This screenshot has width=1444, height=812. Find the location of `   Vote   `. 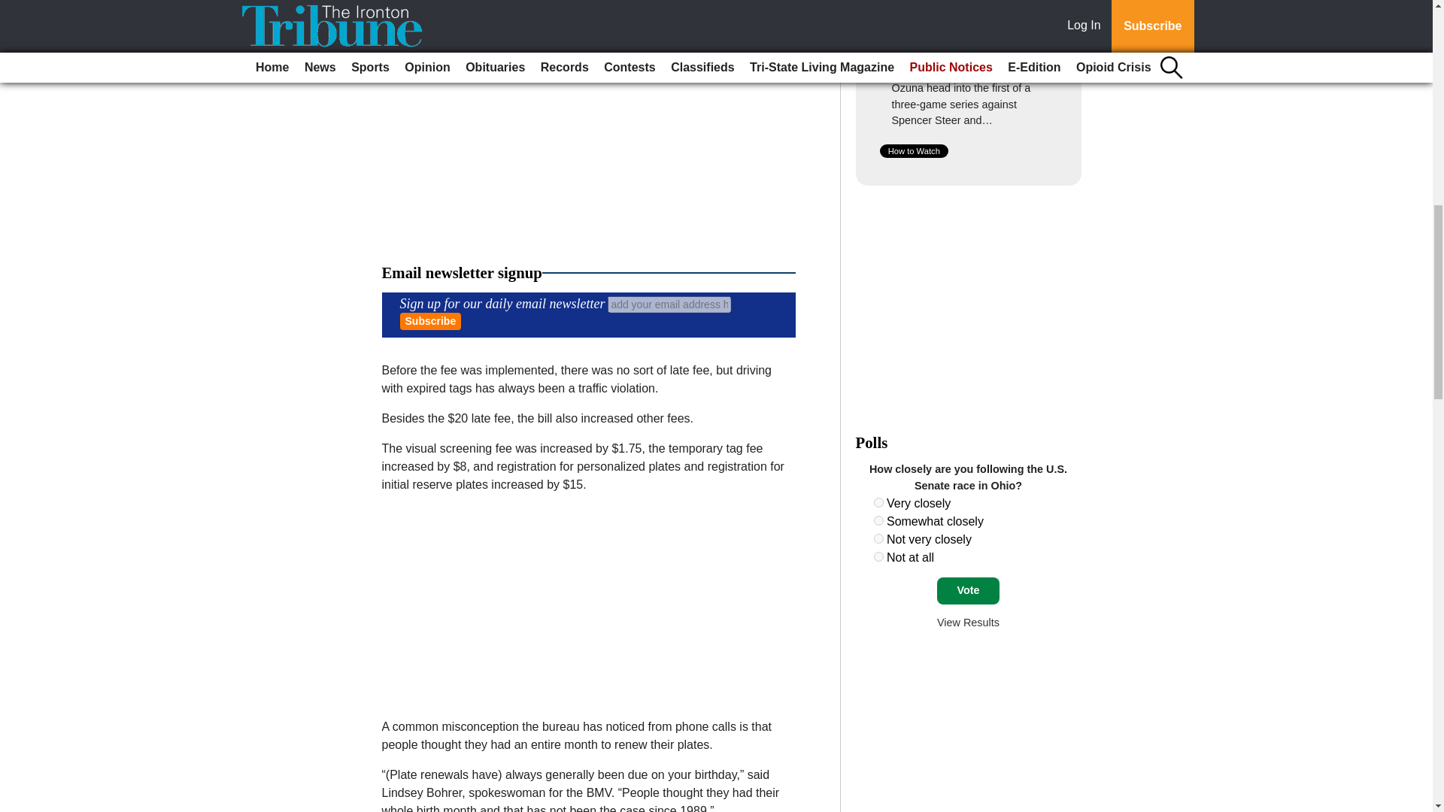

   Vote    is located at coordinates (968, 590).